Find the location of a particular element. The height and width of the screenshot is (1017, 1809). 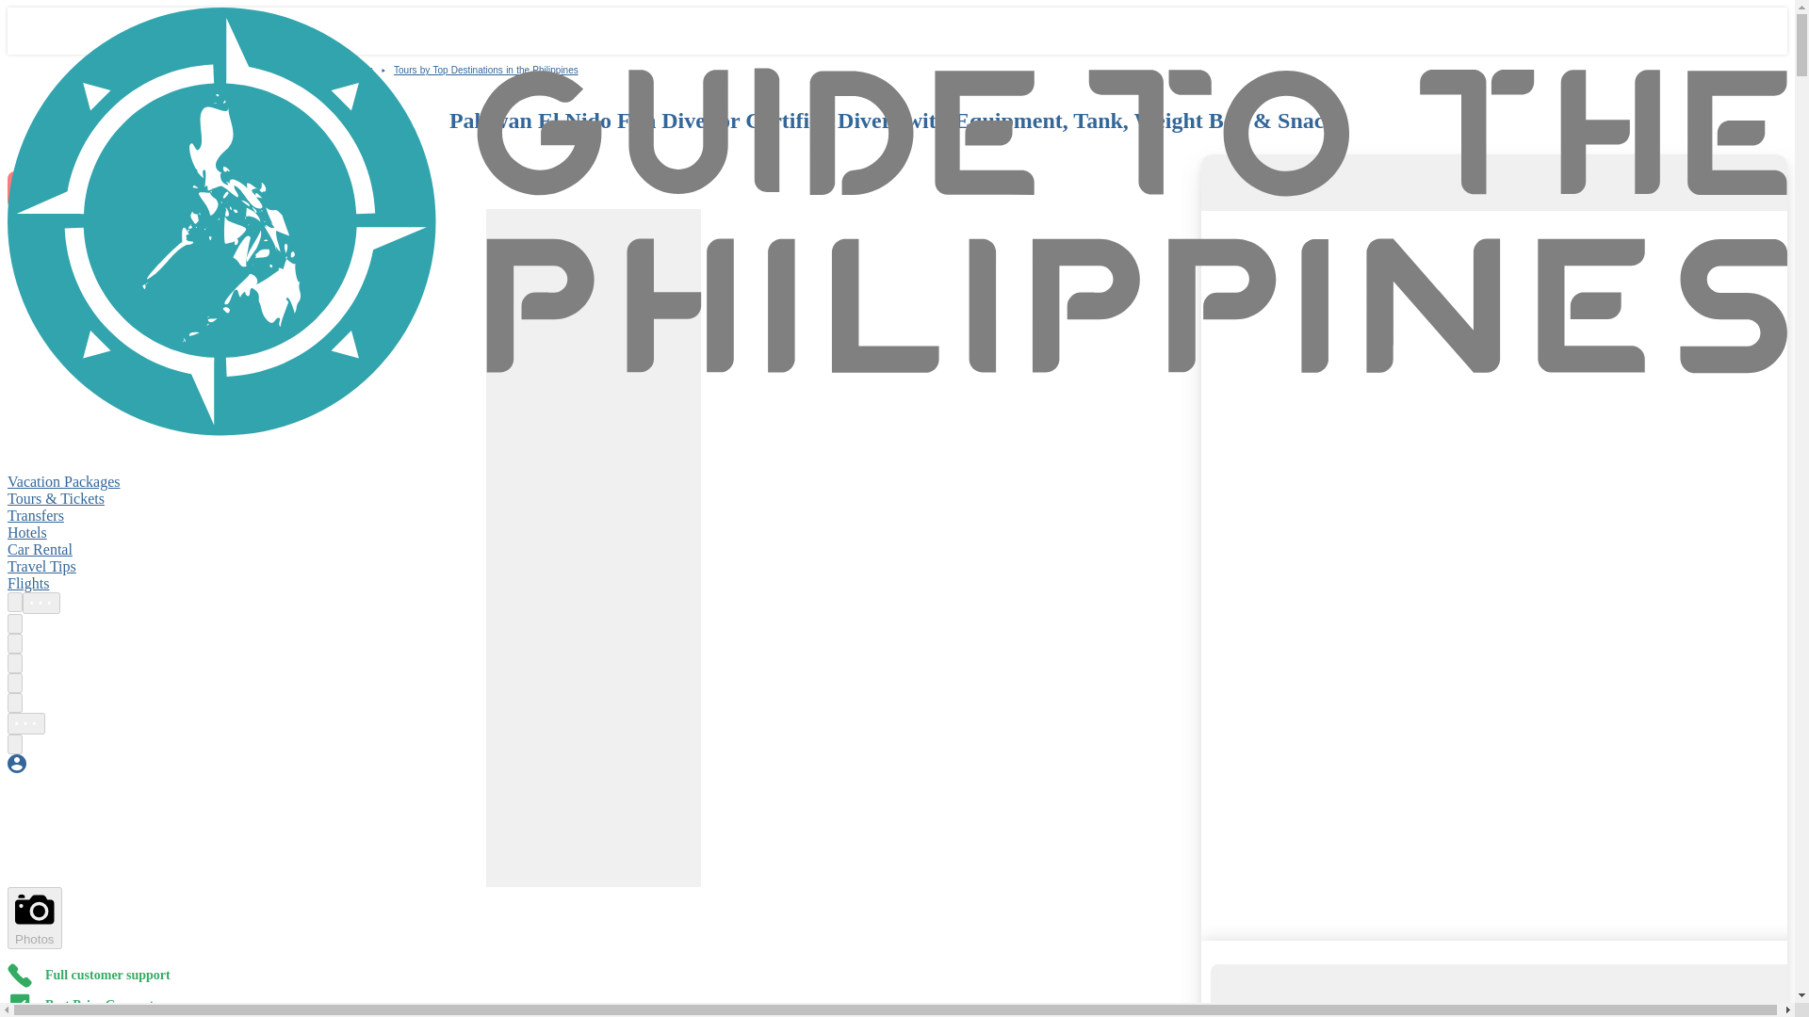

Top tours in the Philippines is located at coordinates (326, 70).